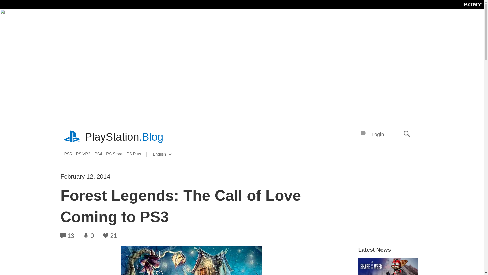 Image resolution: width=488 pixels, height=275 pixels. What do you see at coordinates (136, 154) in the screenshot?
I see `PS Store` at bounding box center [136, 154].